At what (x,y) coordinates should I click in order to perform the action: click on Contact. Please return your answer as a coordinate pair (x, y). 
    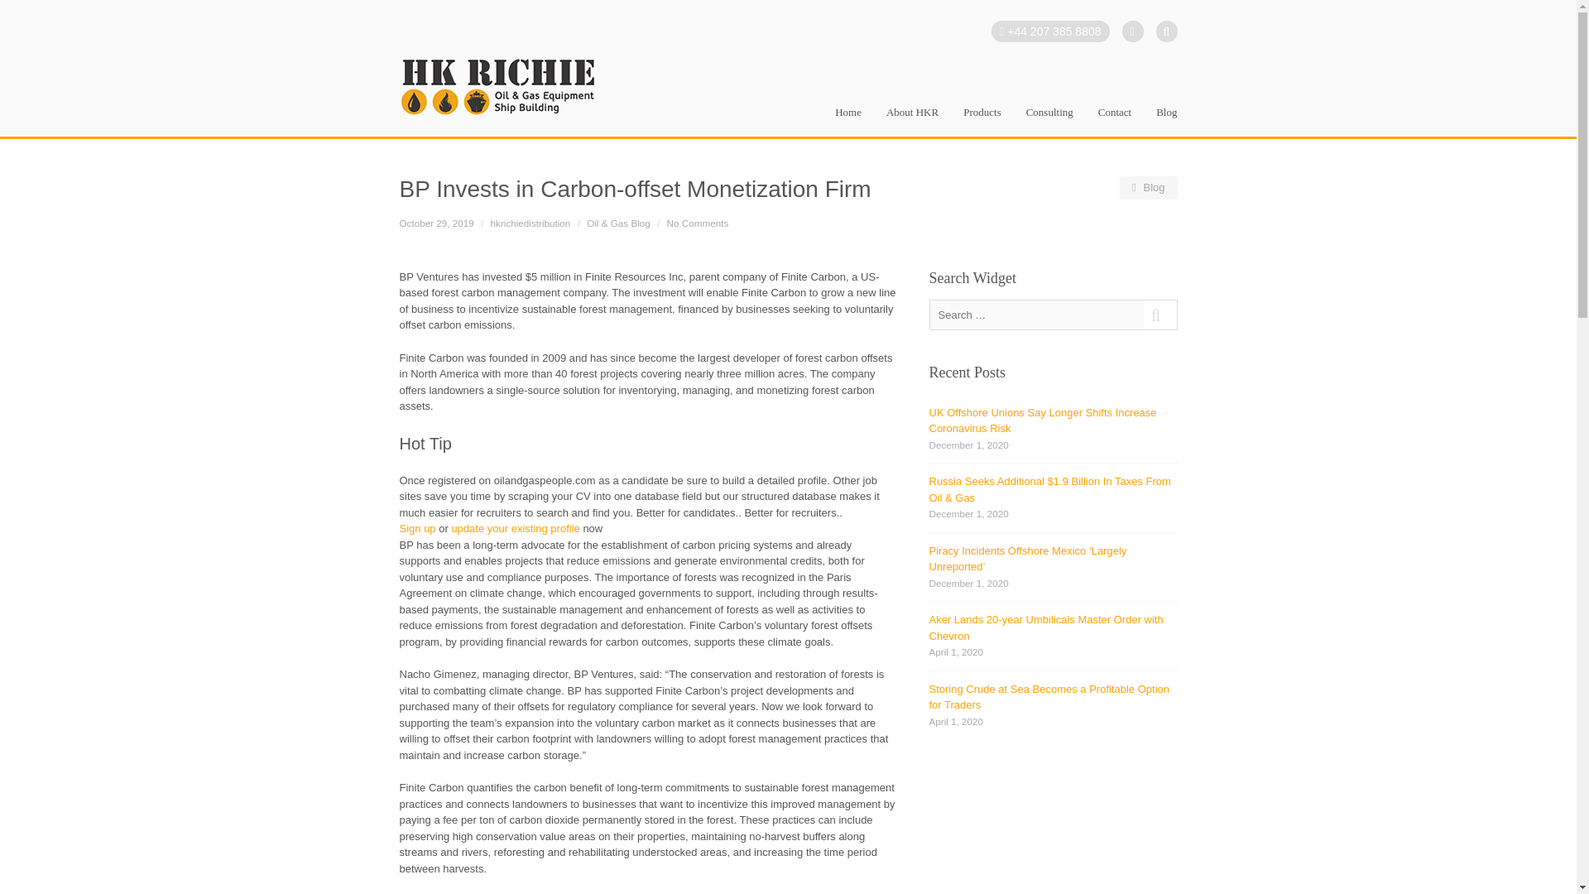
    Looking at the image, I should click on (1114, 121).